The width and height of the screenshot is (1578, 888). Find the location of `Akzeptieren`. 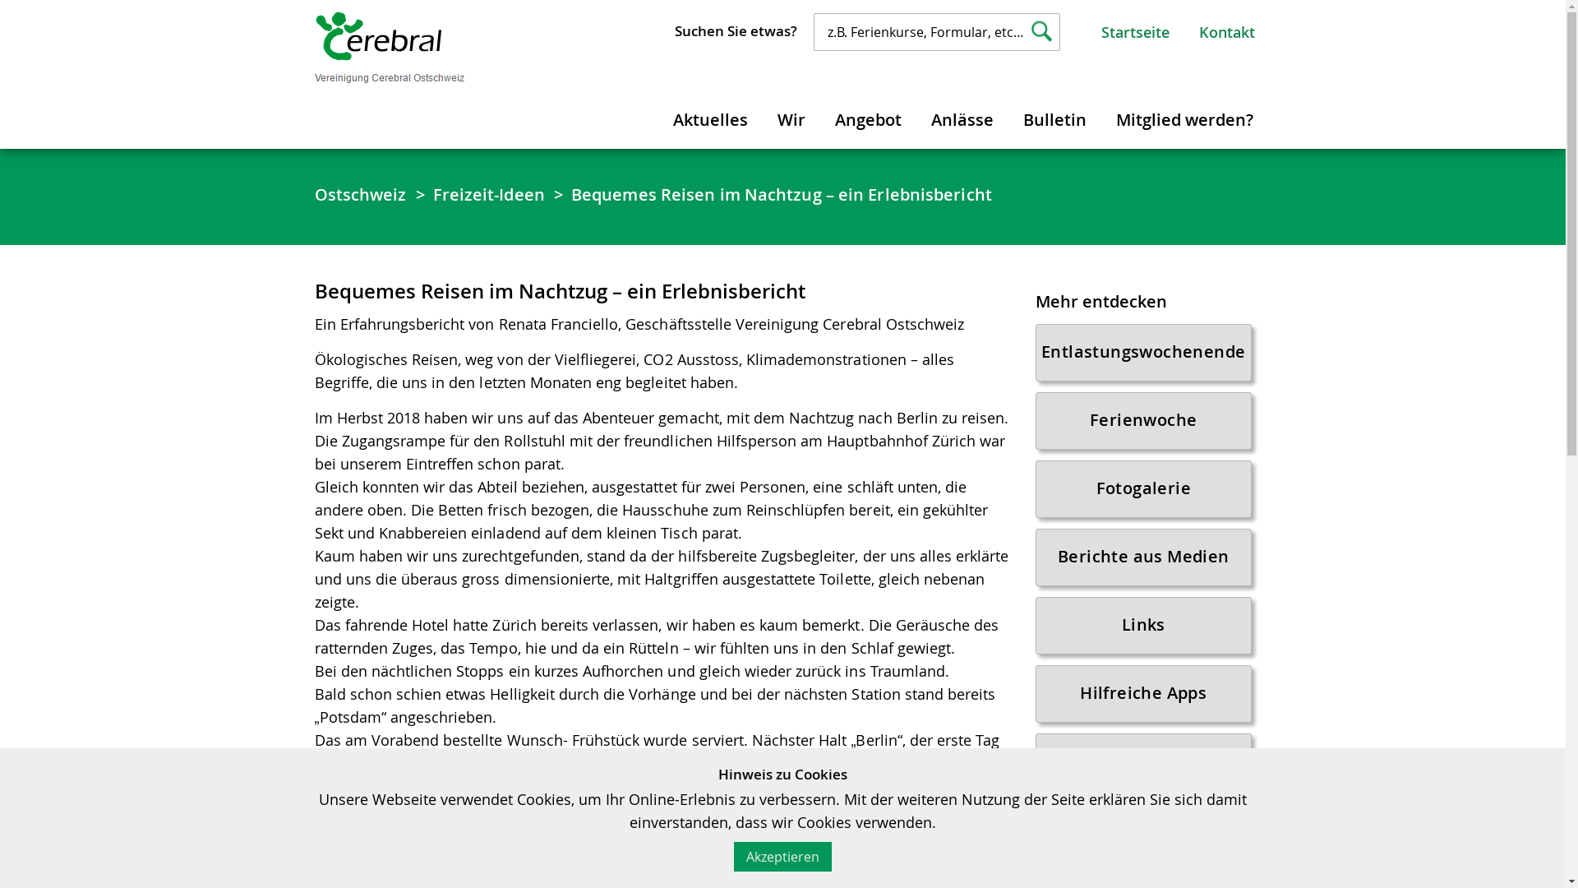

Akzeptieren is located at coordinates (782, 857).